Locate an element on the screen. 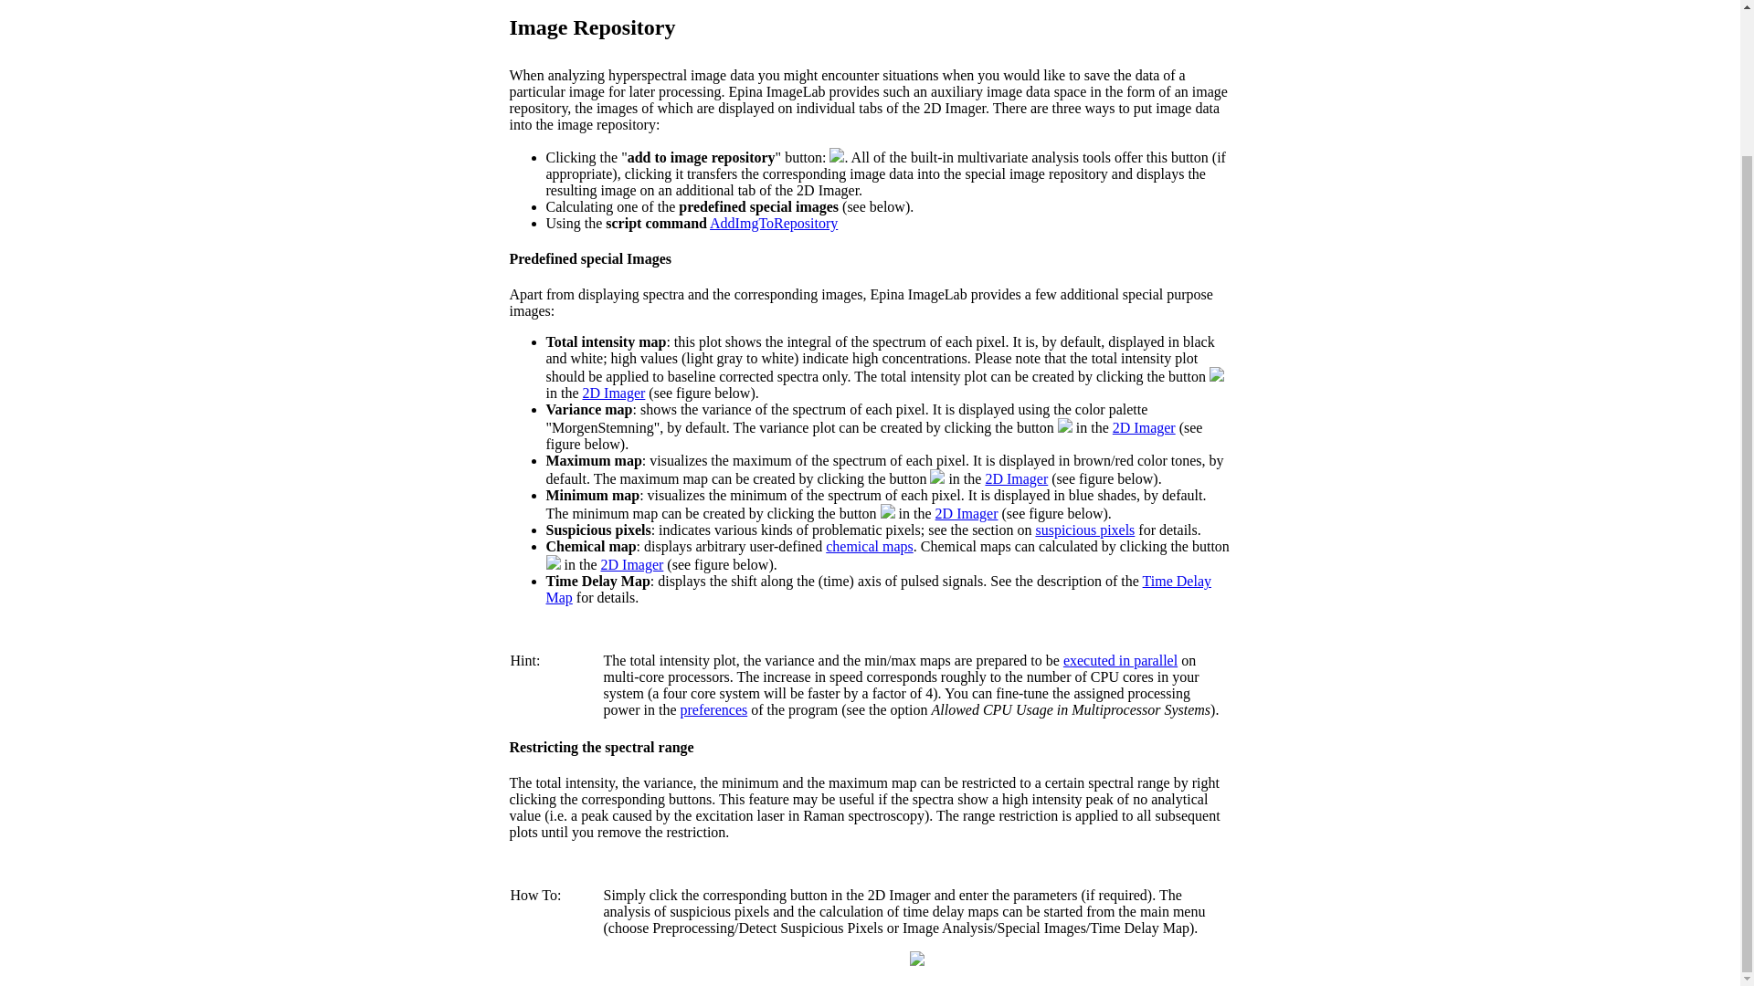 This screenshot has height=986, width=1754. AddImgToRepository is located at coordinates (774, 223).